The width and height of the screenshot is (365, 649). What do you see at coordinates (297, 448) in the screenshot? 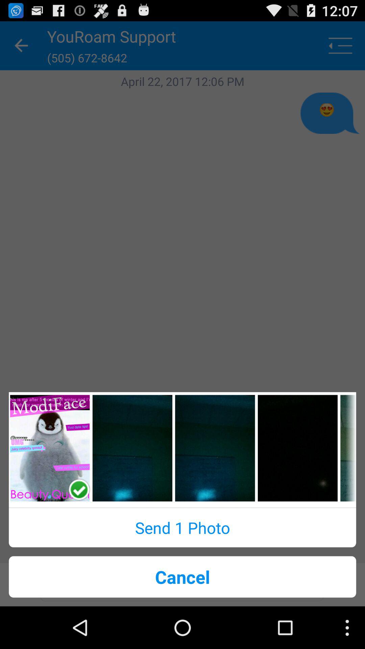
I see `select picture` at bounding box center [297, 448].